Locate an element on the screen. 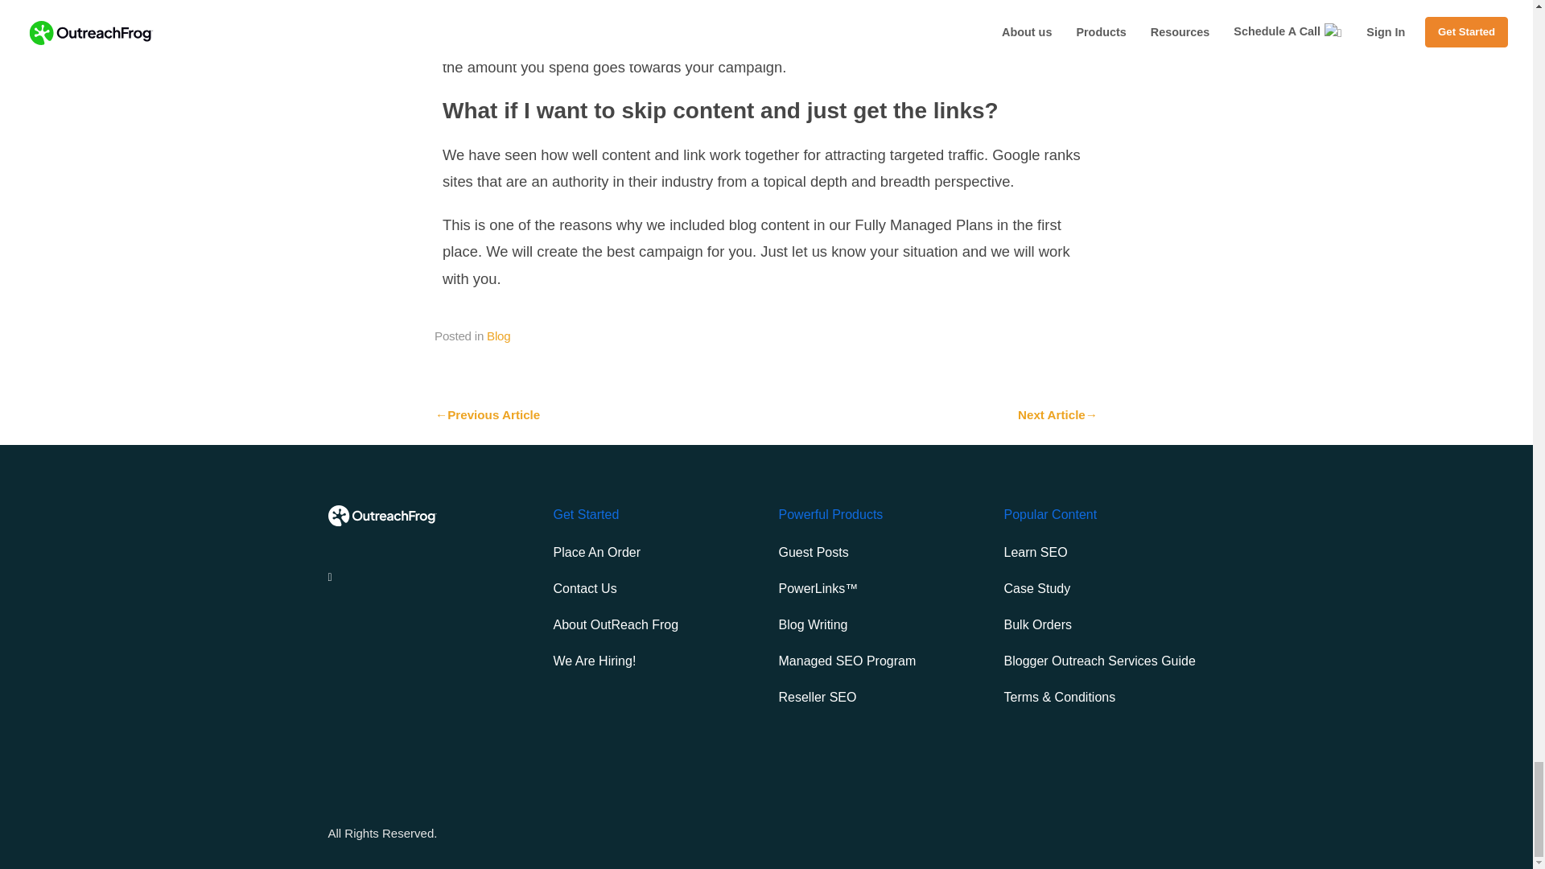  Place An Order is located at coordinates (597, 552).